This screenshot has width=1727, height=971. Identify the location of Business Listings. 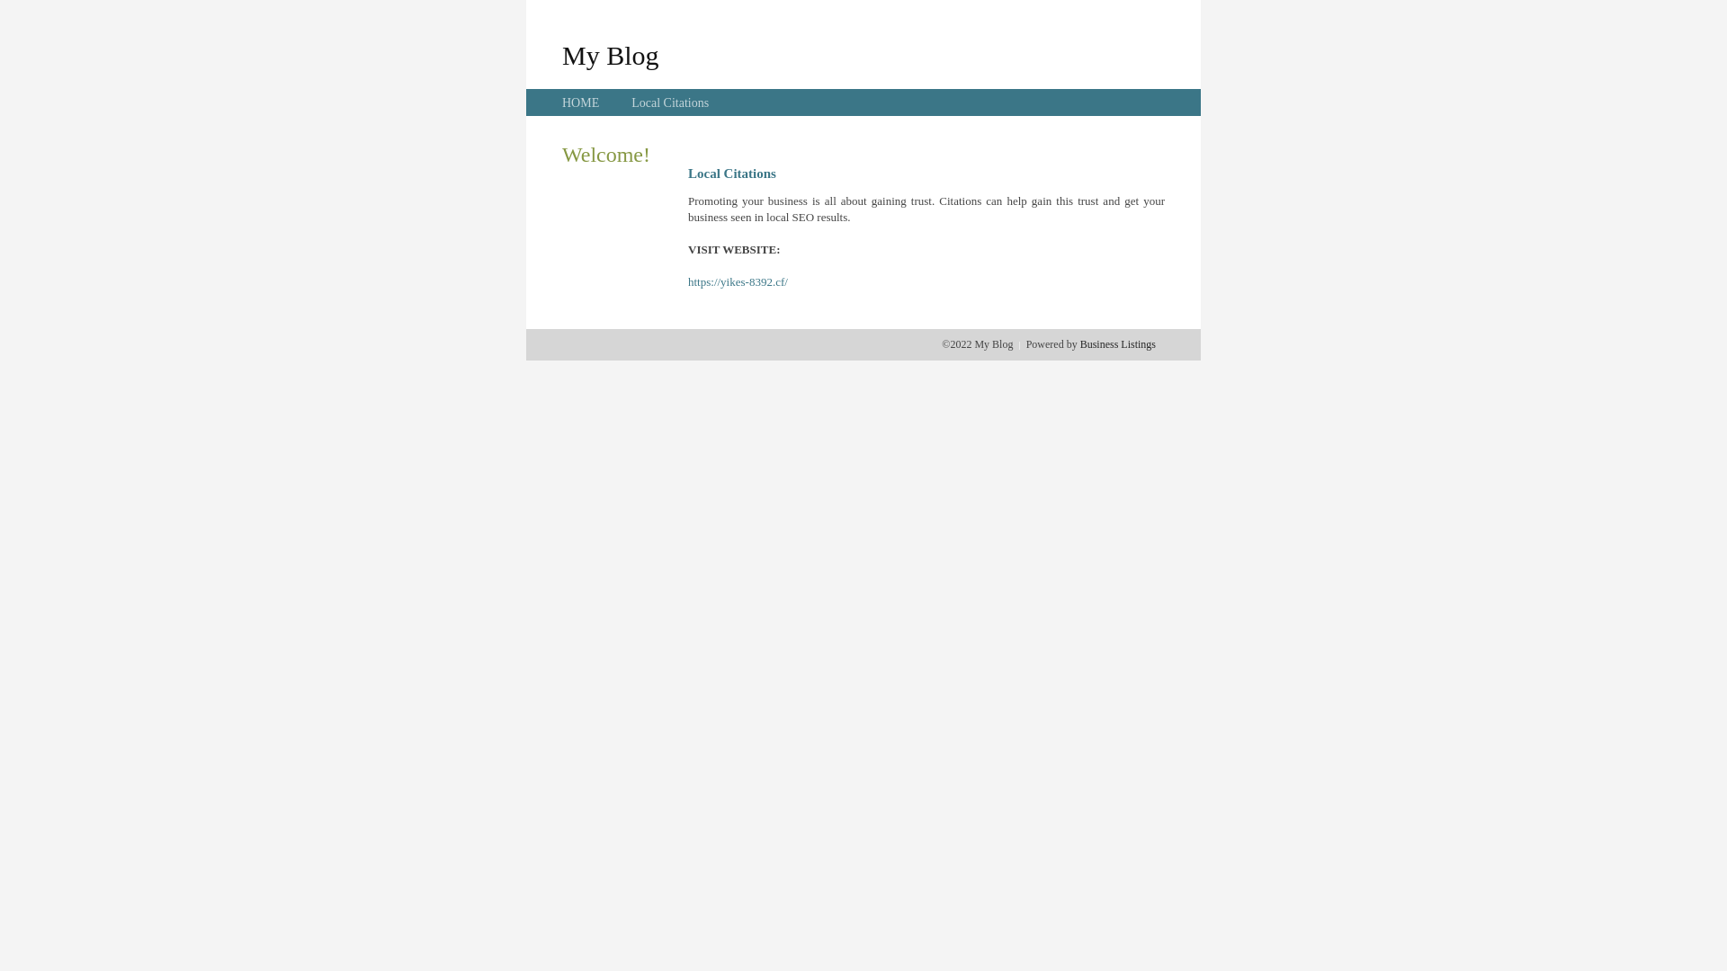
(1118, 344).